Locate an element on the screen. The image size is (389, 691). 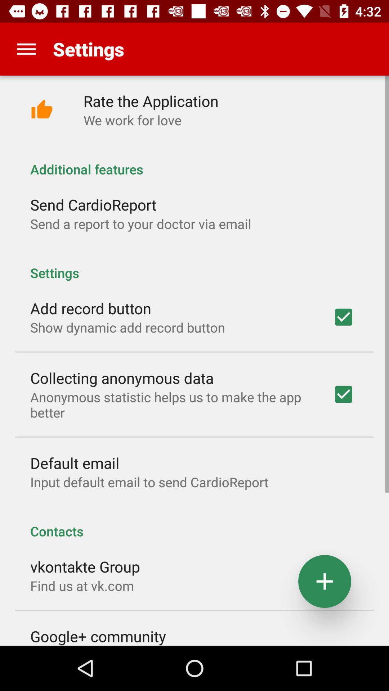
flip until anonymous statistic helps app is located at coordinates (172, 405).